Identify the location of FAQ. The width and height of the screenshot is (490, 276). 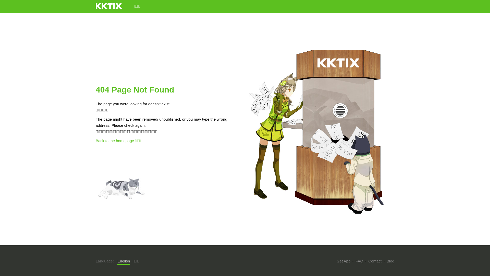
(359, 261).